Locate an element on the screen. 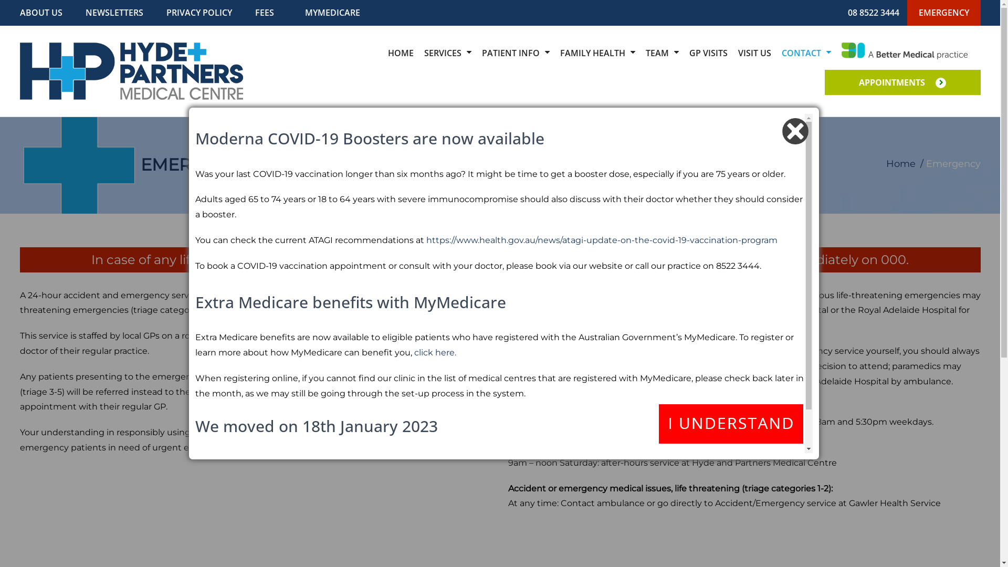 Image resolution: width=1008 pixels, height=567 pixels. VISIT US is located at coordinates (755, 53).